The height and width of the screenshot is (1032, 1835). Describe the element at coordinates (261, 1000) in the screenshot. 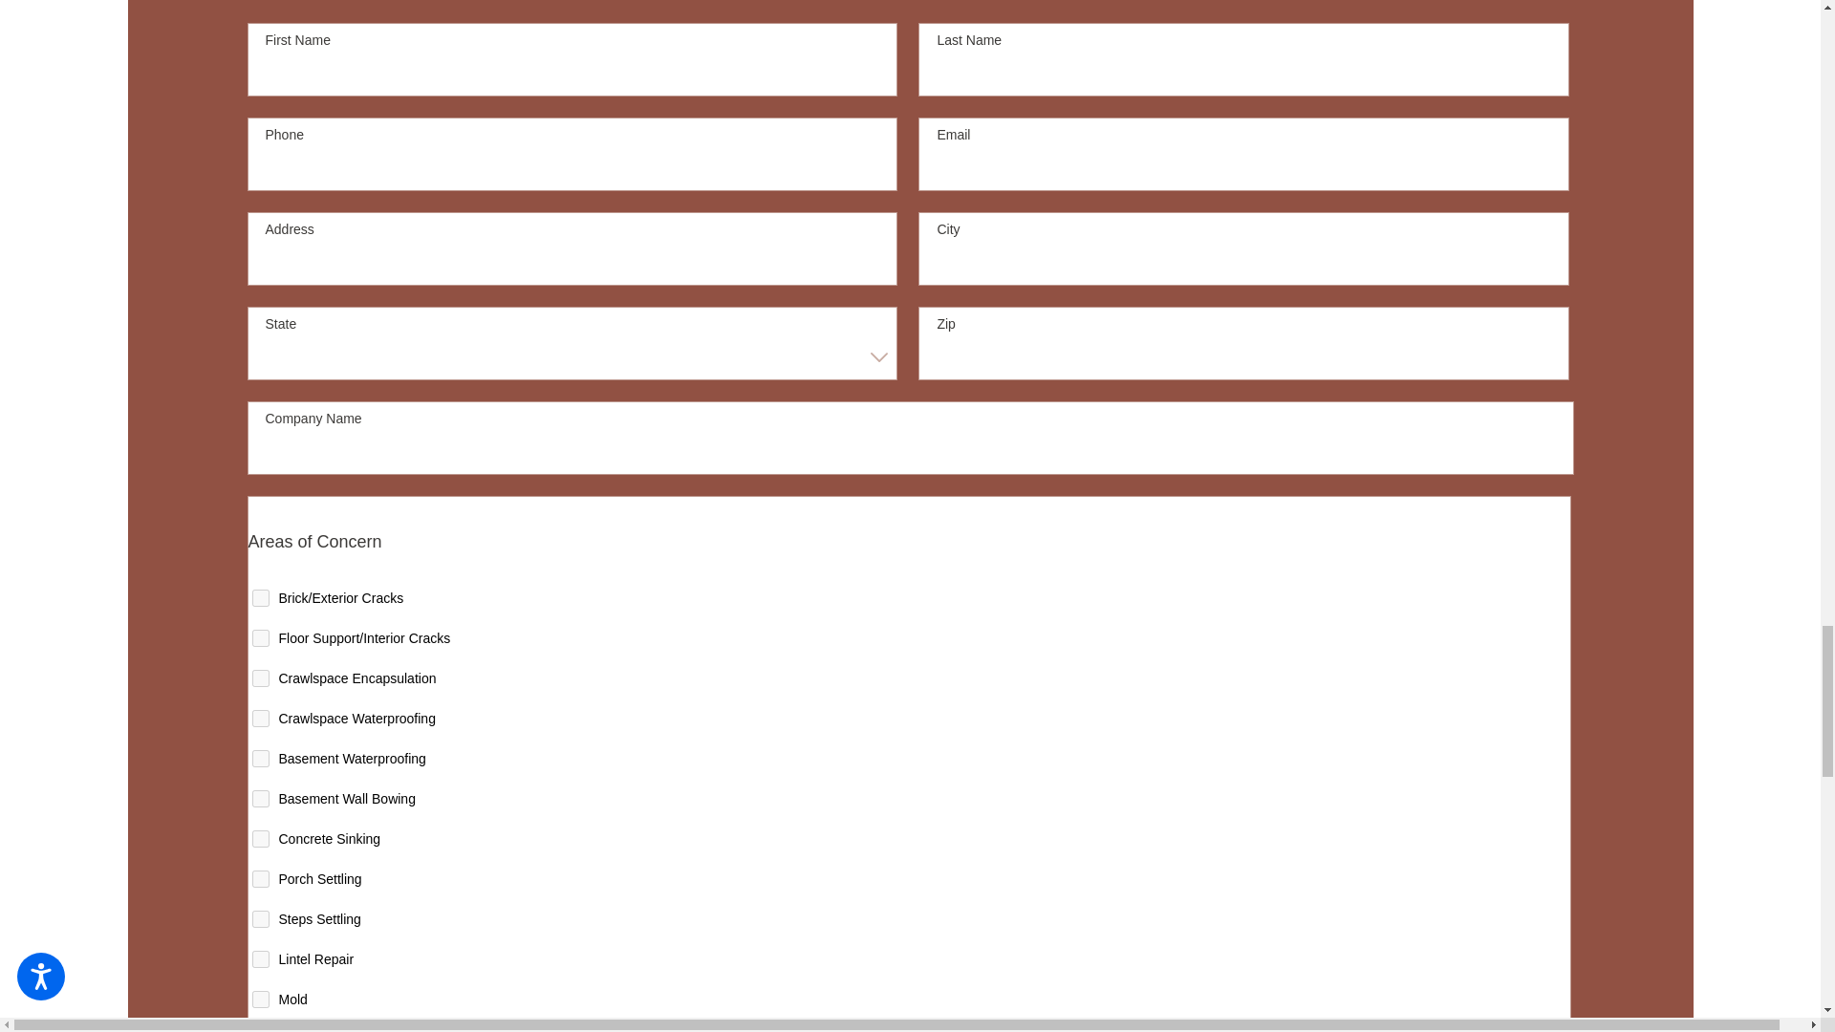

I see `Mold` at that location.